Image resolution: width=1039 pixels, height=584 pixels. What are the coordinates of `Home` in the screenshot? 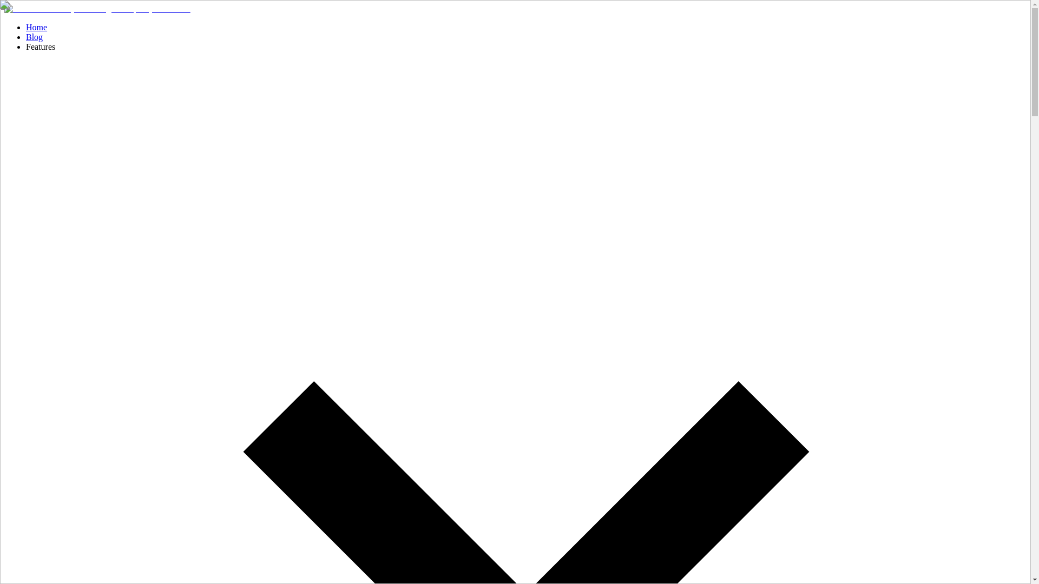 It's located at (36, 27).